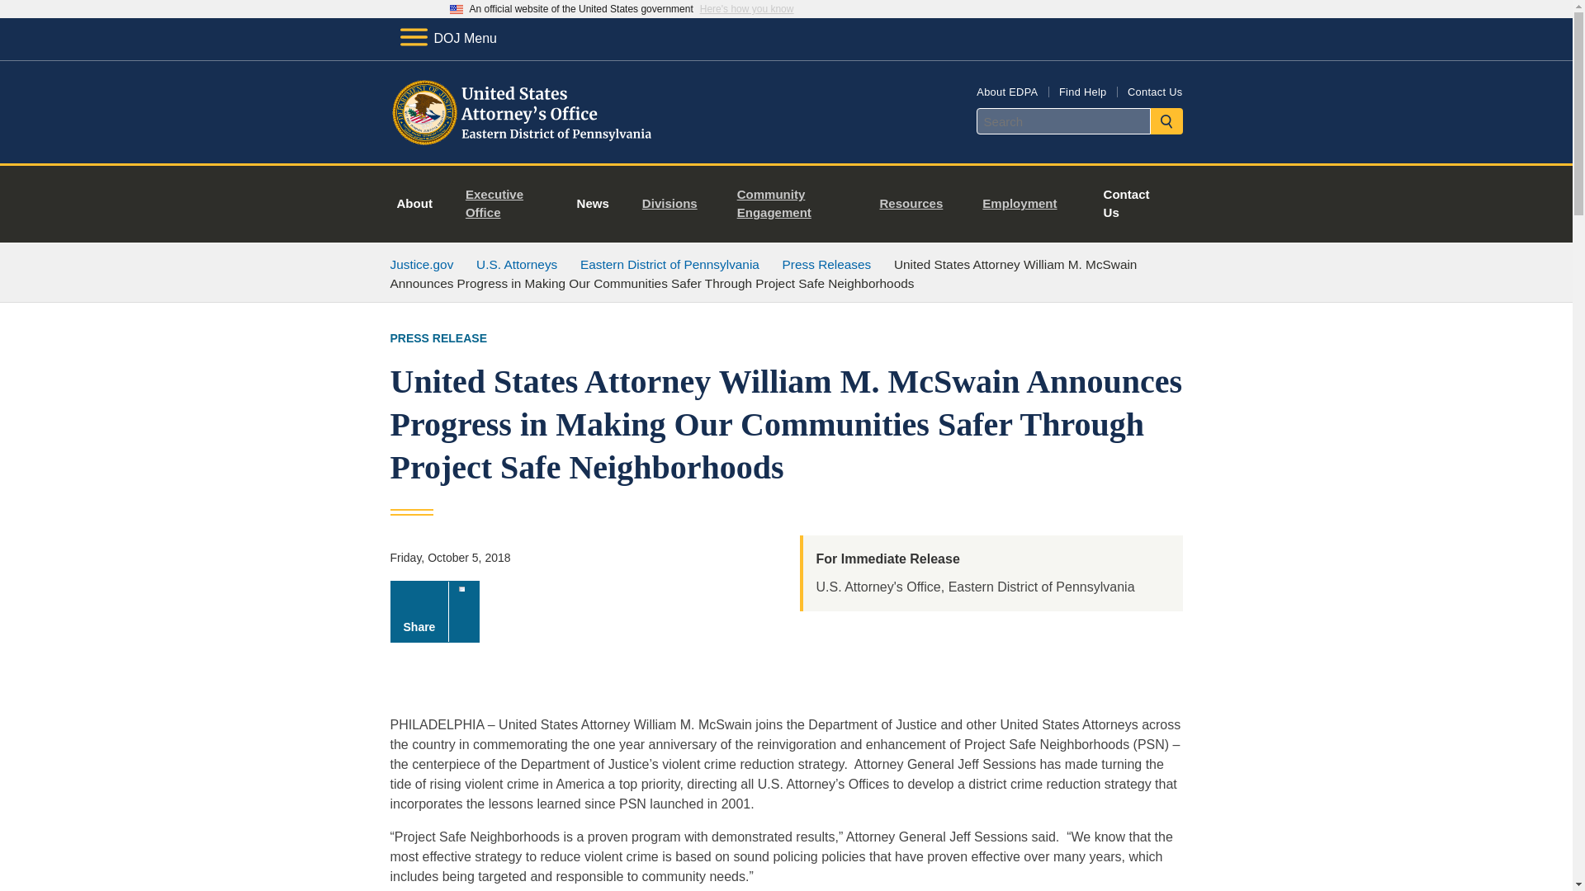 This screenshot has width=1585, height=891. I want to click on Home, so click(523, 144).